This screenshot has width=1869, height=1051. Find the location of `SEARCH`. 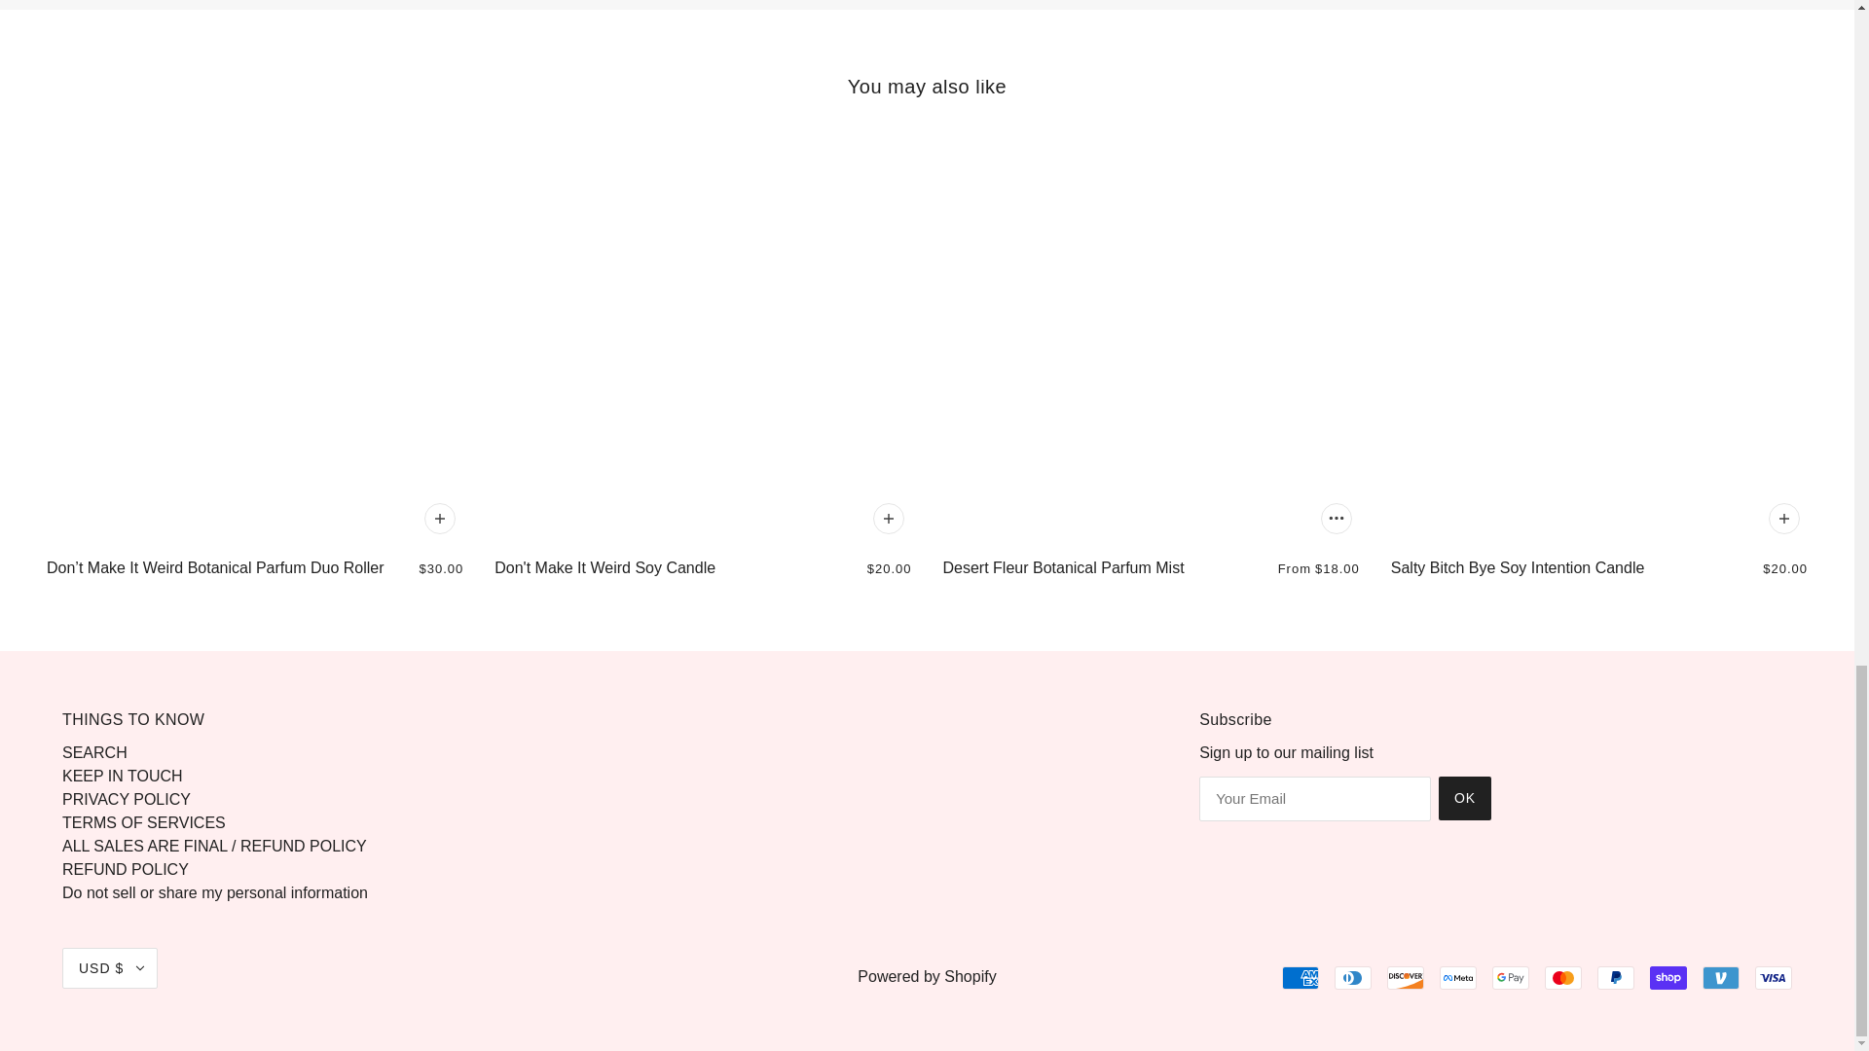

SEARCH is located at coordinates (93, 751).